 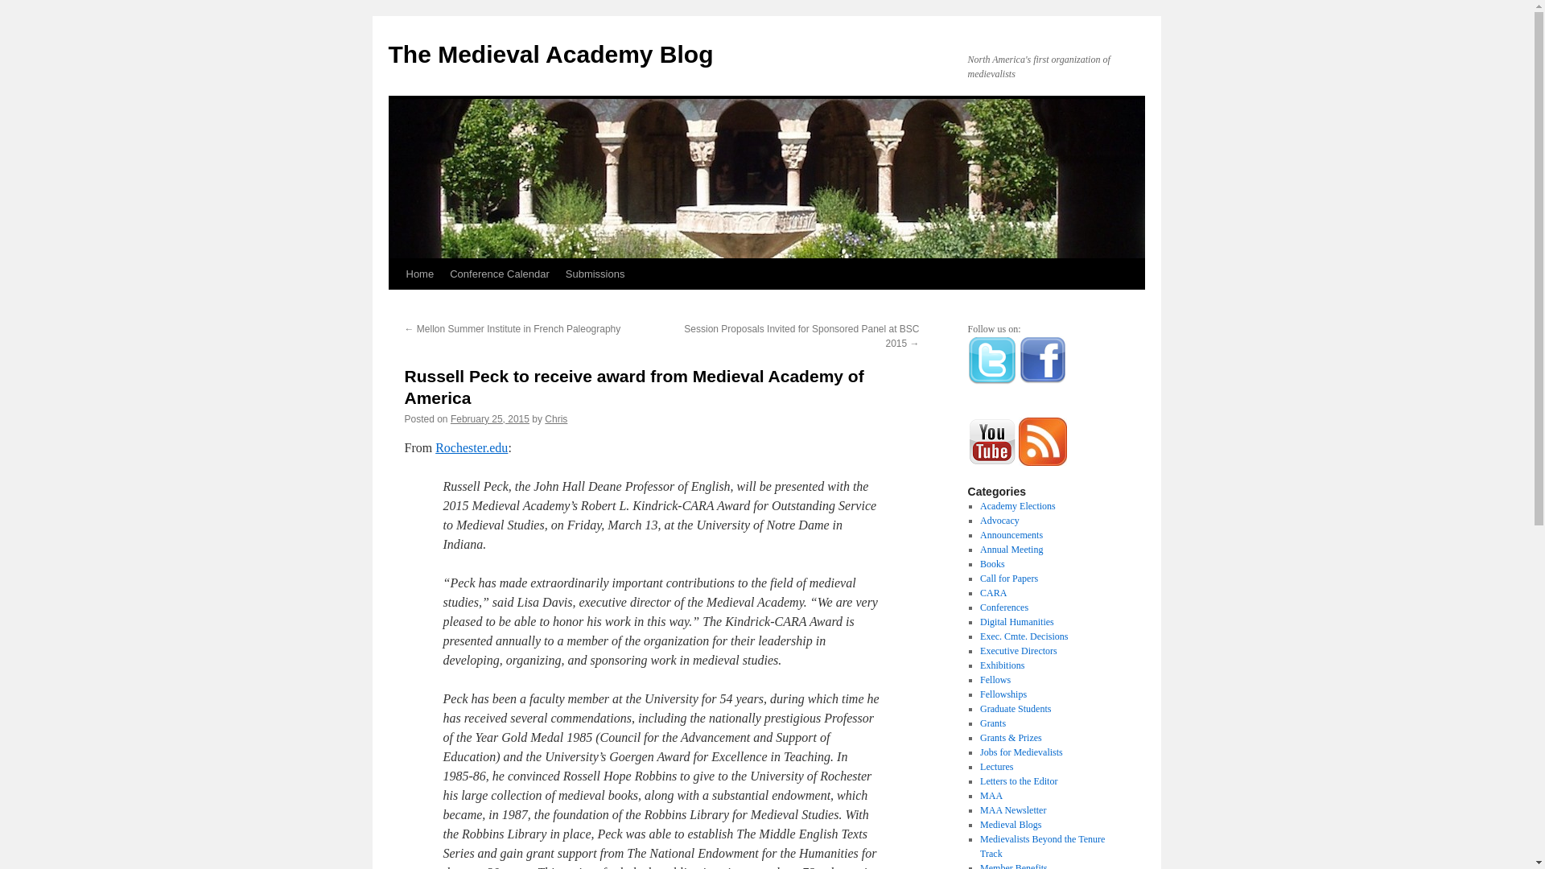 I want to click on Rochester.edu, so click(x=472, y=447).